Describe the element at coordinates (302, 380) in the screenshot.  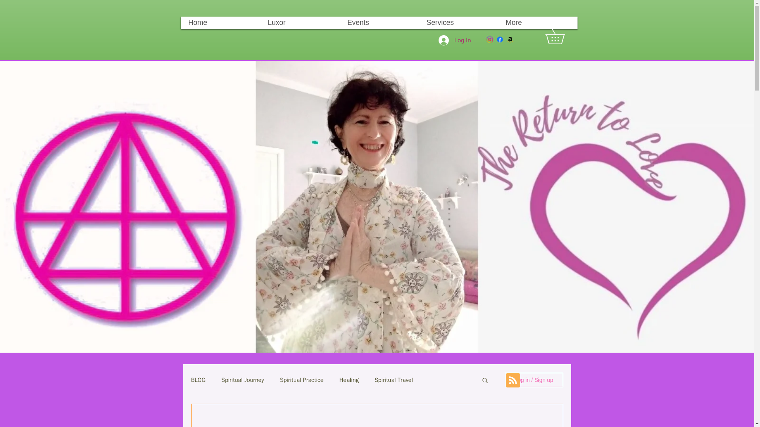
I see `Spiritual Practice` at that location.